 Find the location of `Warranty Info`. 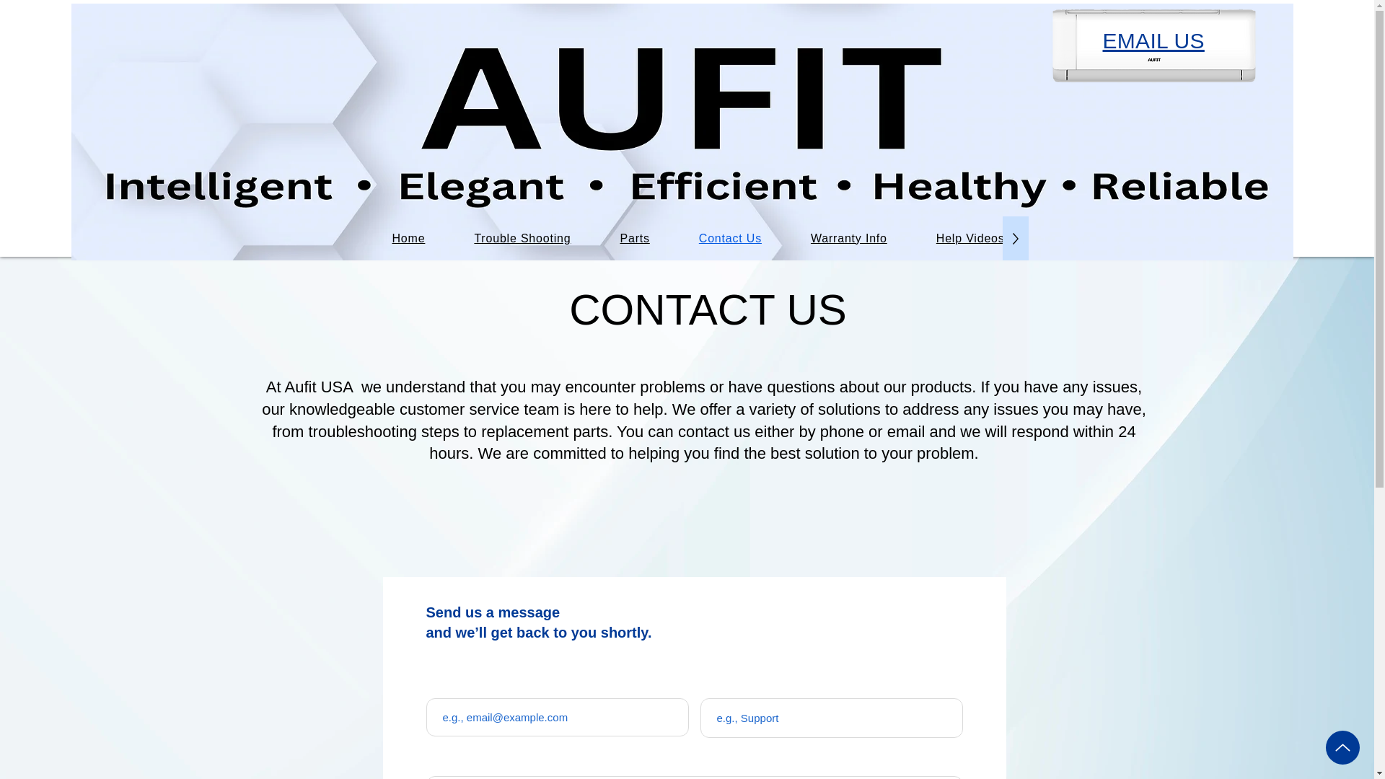

Warranty Info is located at coordinates (848, 238).